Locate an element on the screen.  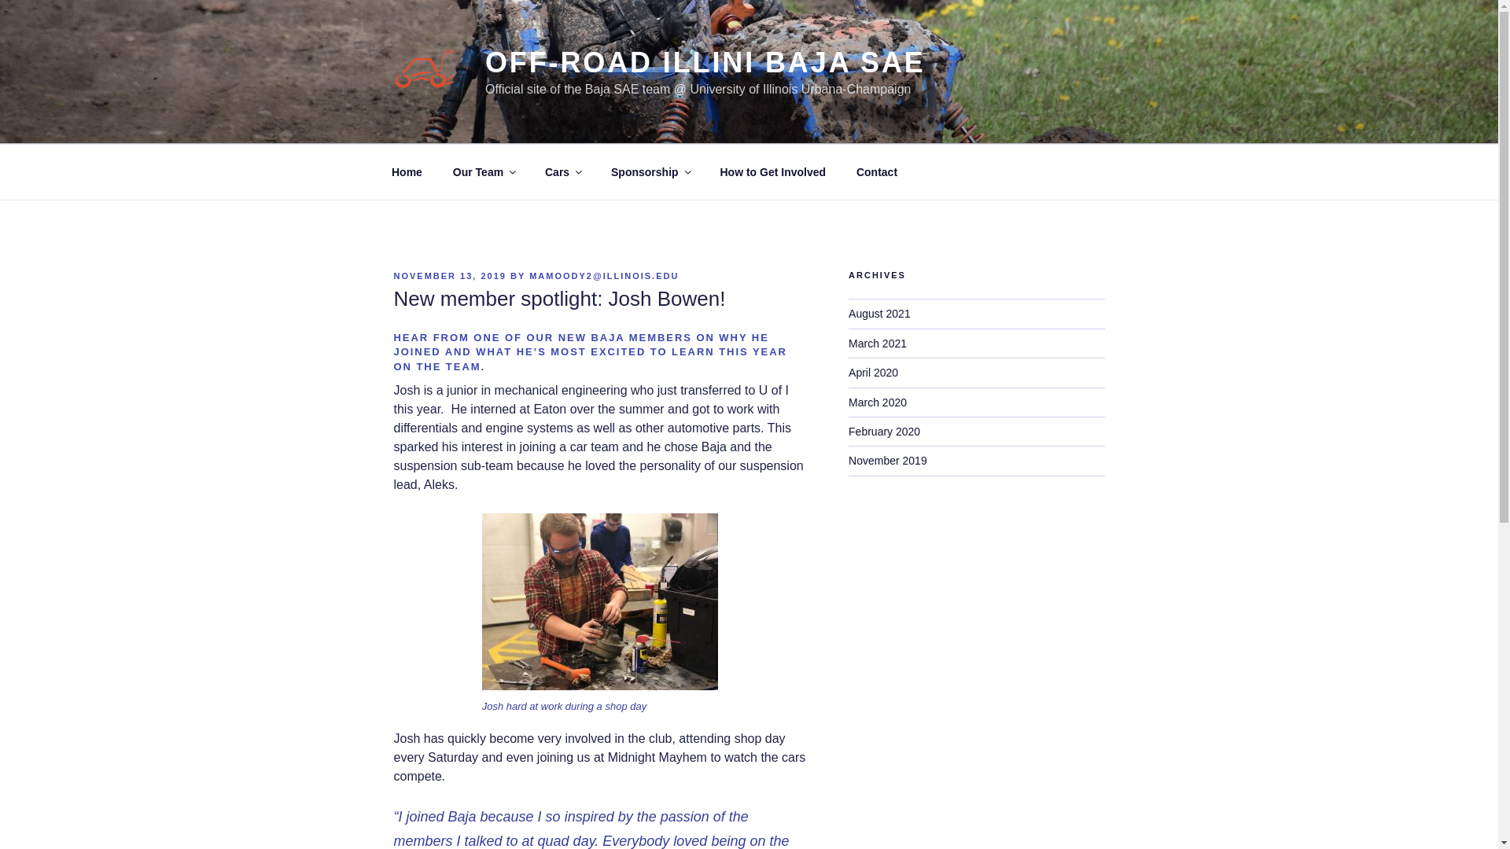
Our Team is located at coordinates (483, 171).